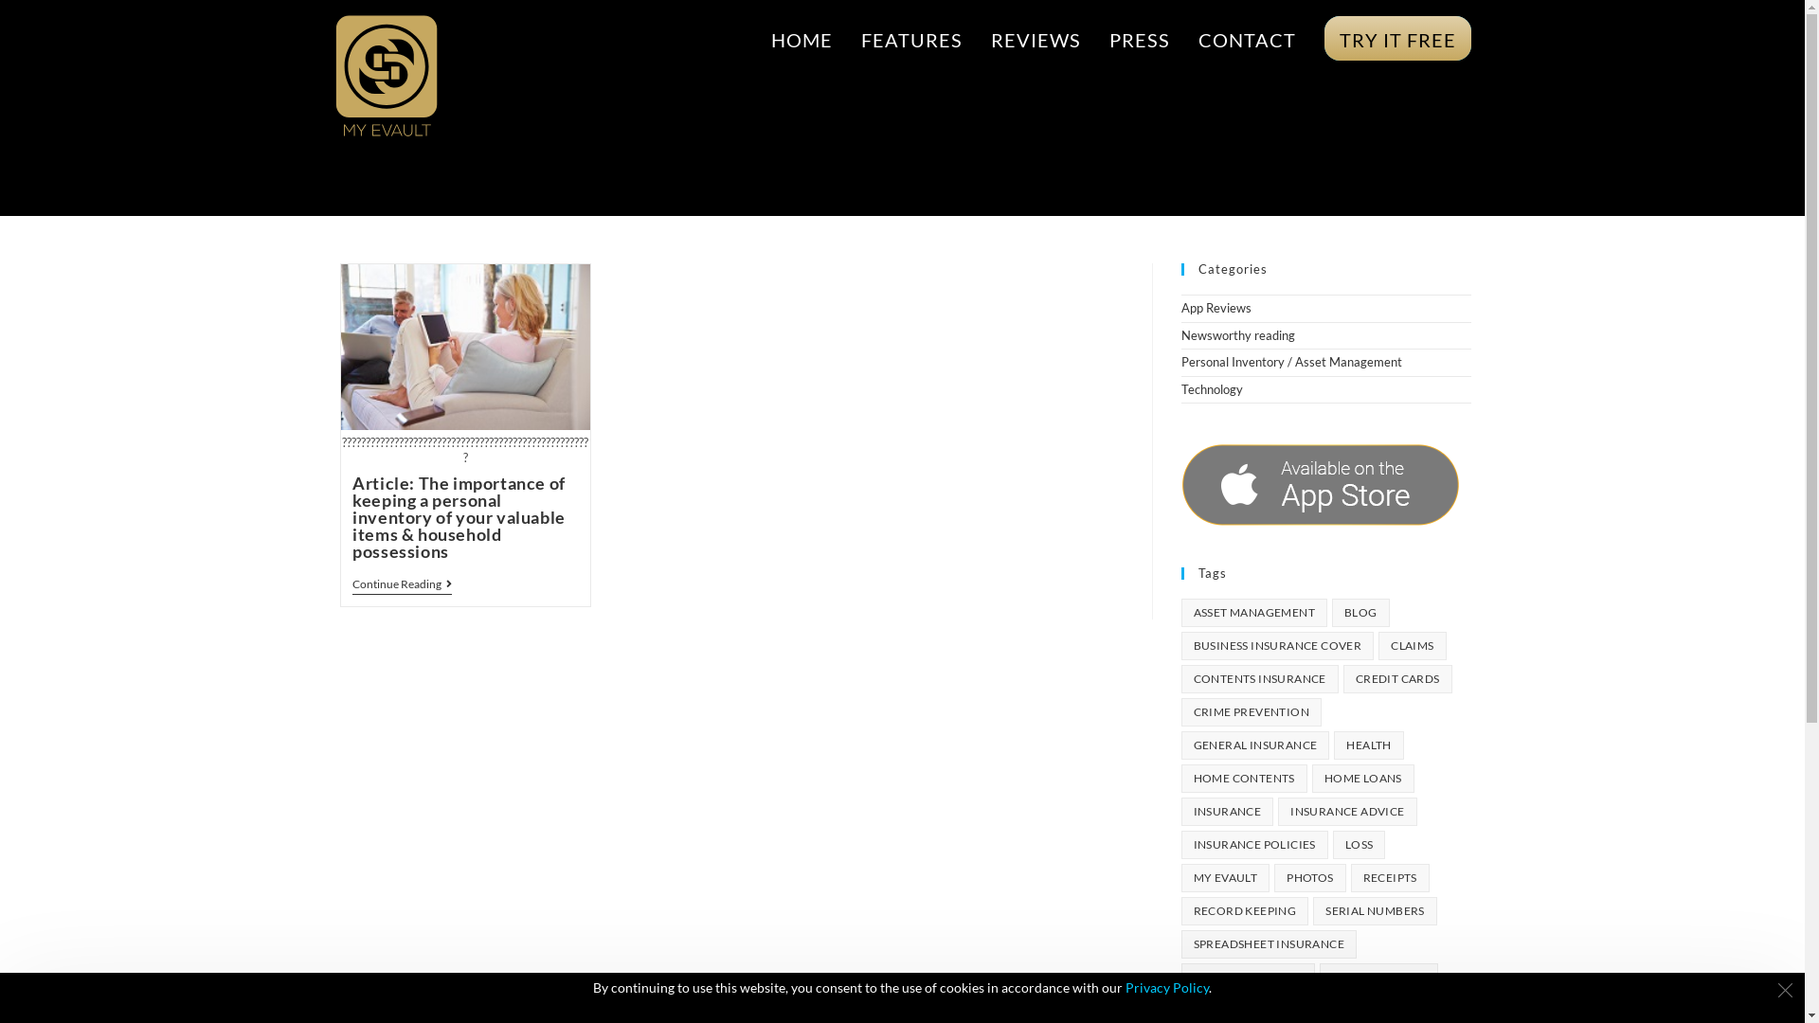 The height and width of the screenshot is (1023, 1819). Describe the element at coordinates (1259, 679) in the screenshot. I see `CONTENTS INSURANCE` at that location.